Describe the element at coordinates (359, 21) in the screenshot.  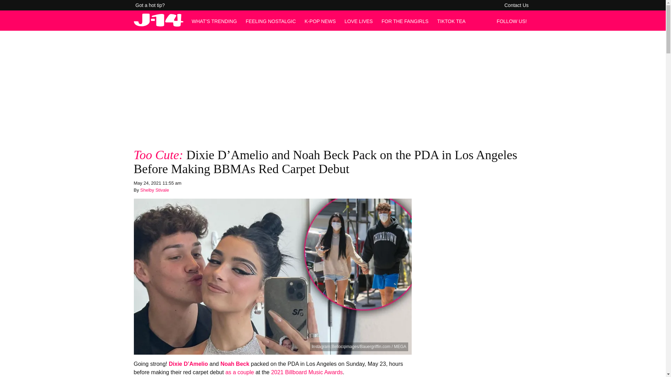
I see `LOVE LIVES` at that location.